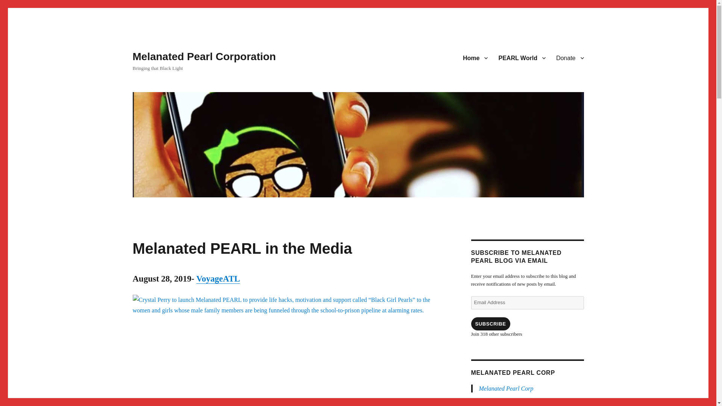  What do you see at coordinates (204, 56) in the screenshot?
I see `Melanated Pearl Corporation` at bounding box center [204, 56].